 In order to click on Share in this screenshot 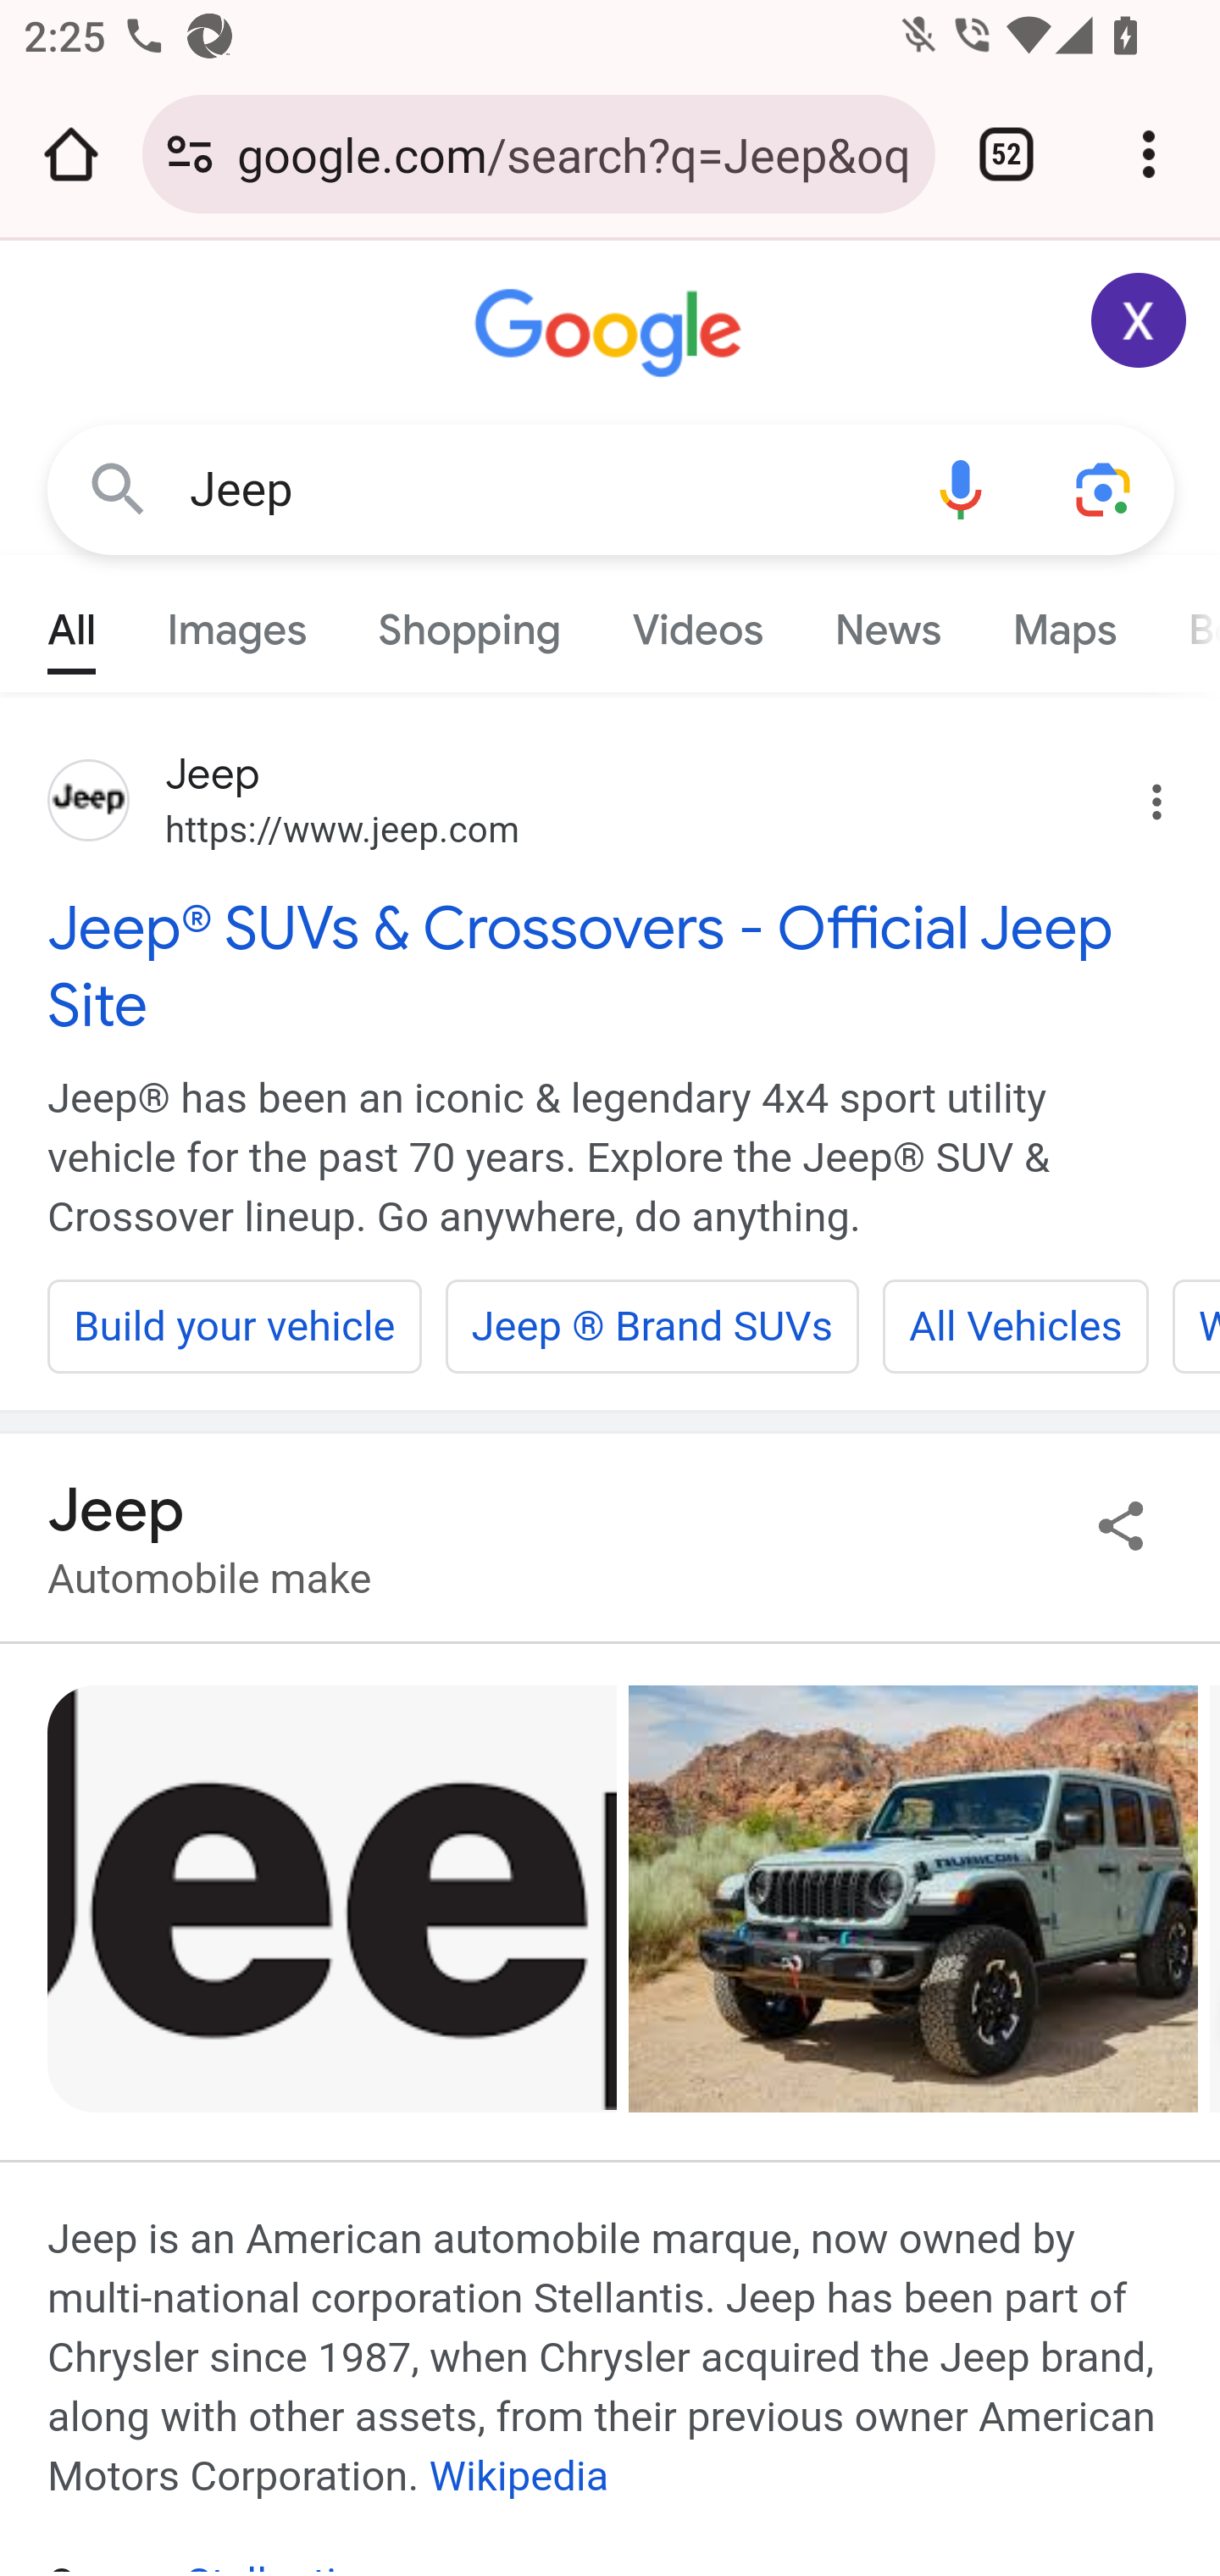, I will do `click(1122, 1524)`.